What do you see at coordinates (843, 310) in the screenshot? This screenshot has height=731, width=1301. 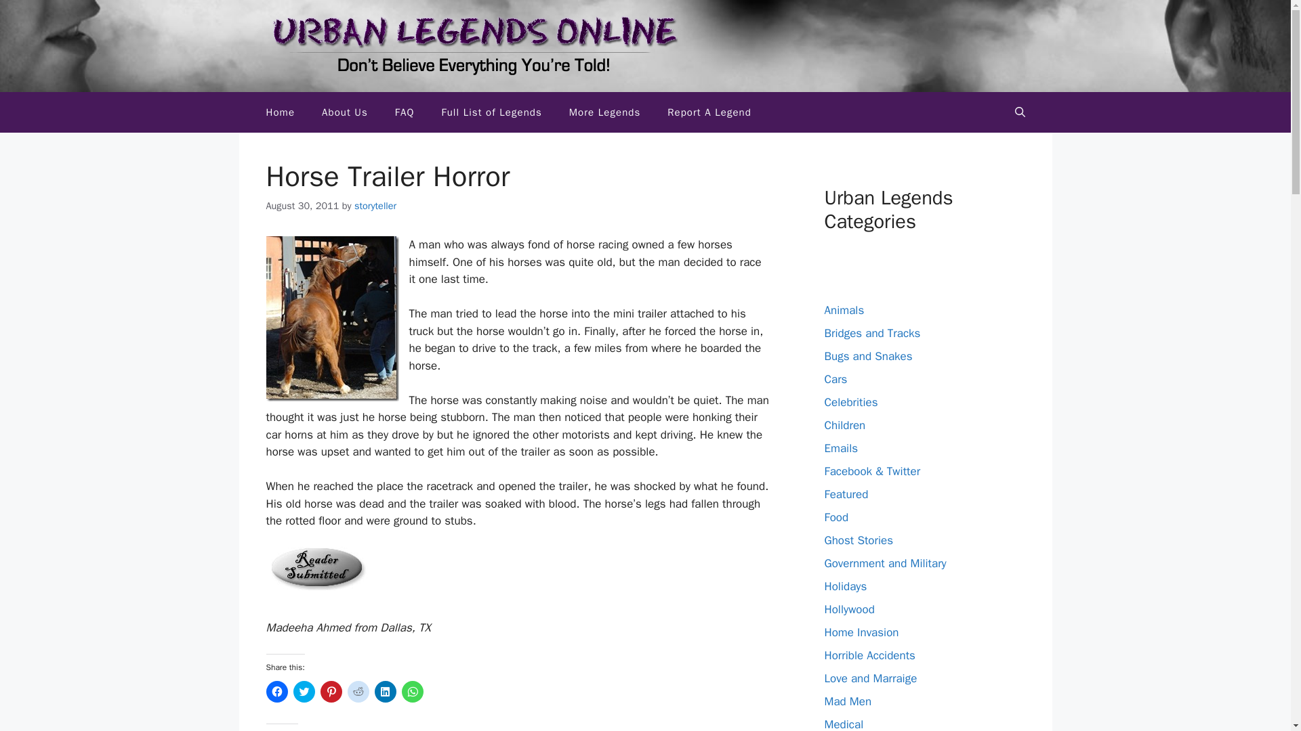 I see `Animals` at bounding box center [843, 310].